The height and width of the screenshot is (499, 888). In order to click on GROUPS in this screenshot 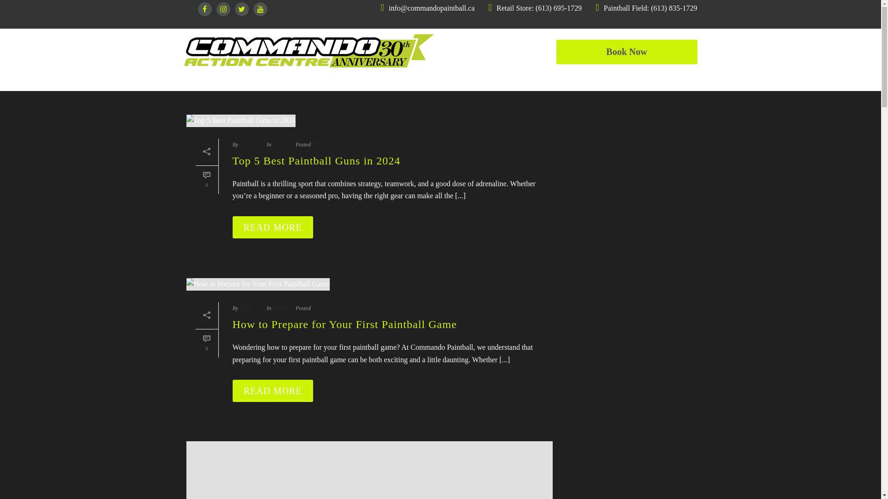, I will do `click(455, 79)`.